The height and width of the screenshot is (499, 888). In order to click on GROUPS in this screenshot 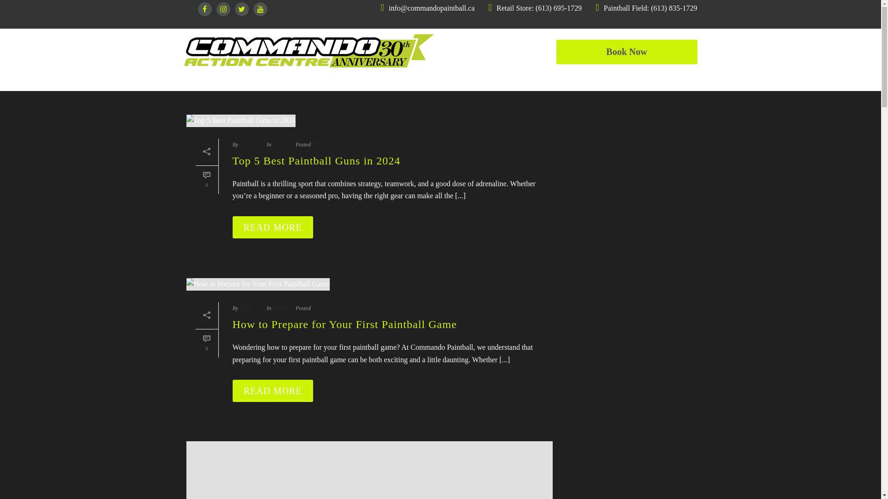, I will do `click(455, 79)`.